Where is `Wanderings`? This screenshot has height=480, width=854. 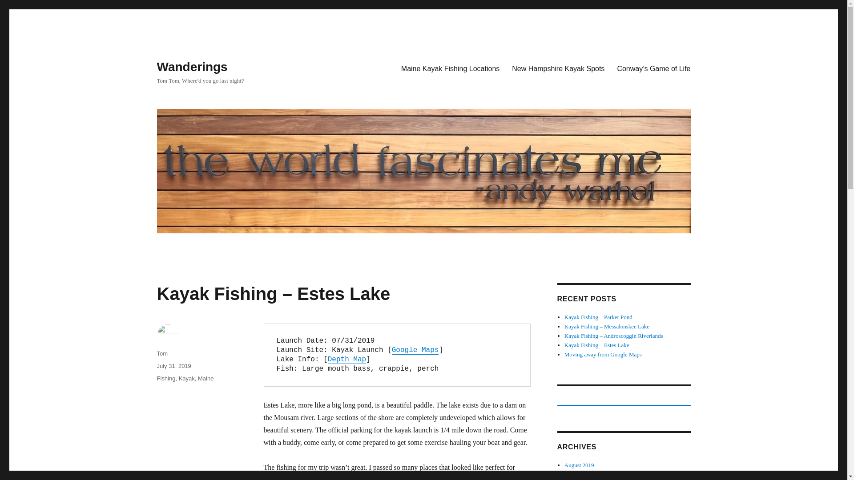 Wanderings is located at coordinates (191, 67).